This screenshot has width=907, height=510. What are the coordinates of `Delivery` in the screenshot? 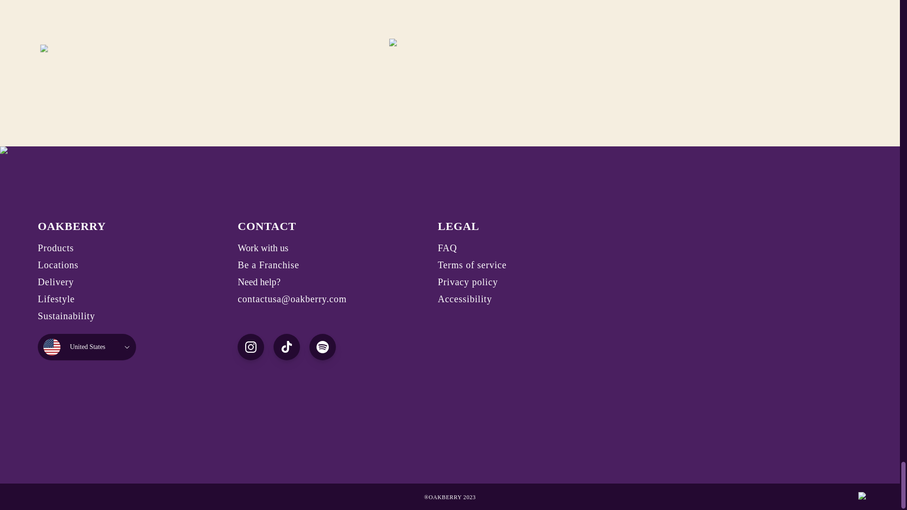 It's located at (56, 282).